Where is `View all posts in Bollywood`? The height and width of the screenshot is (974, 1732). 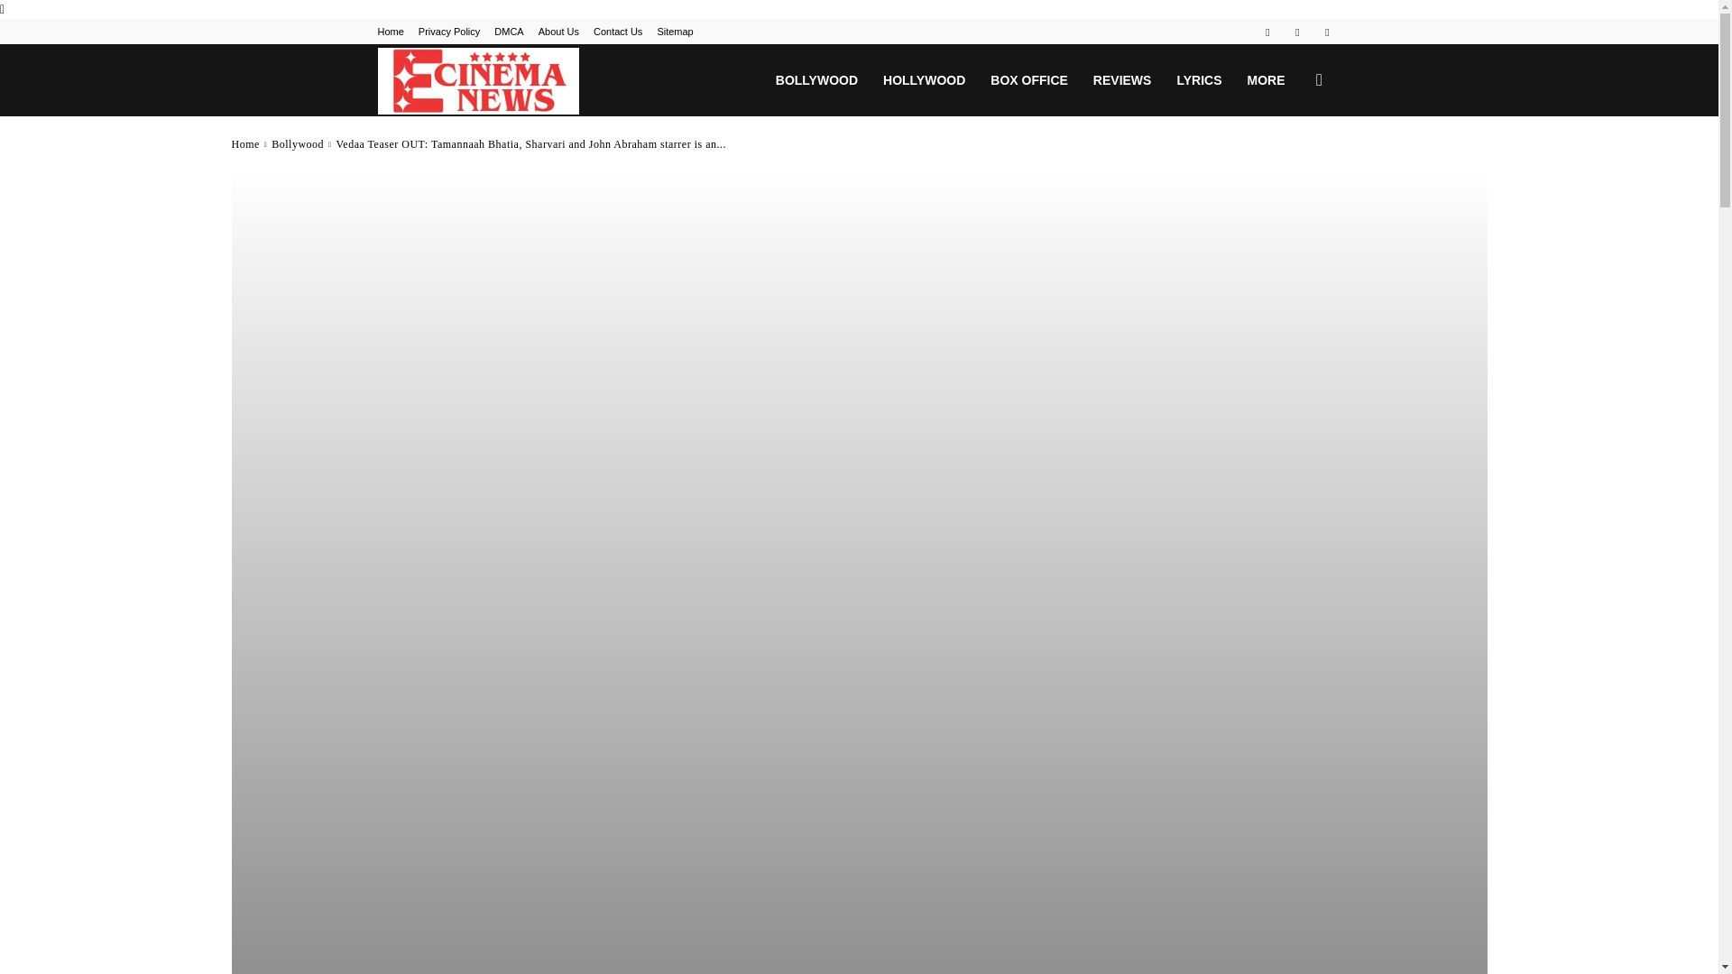
View all posts in Bollywood is located at coordinates (298, 144).